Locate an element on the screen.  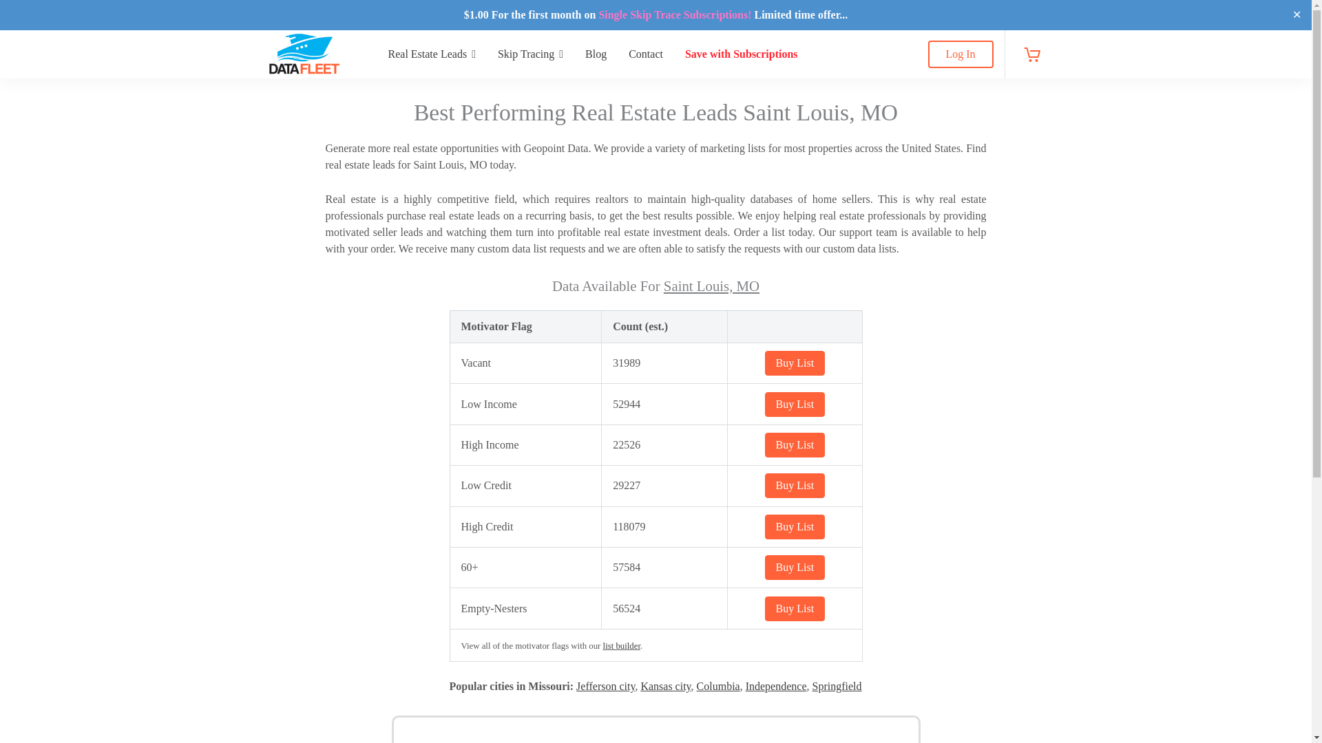
Buy List is located at coordinates (795, 527).